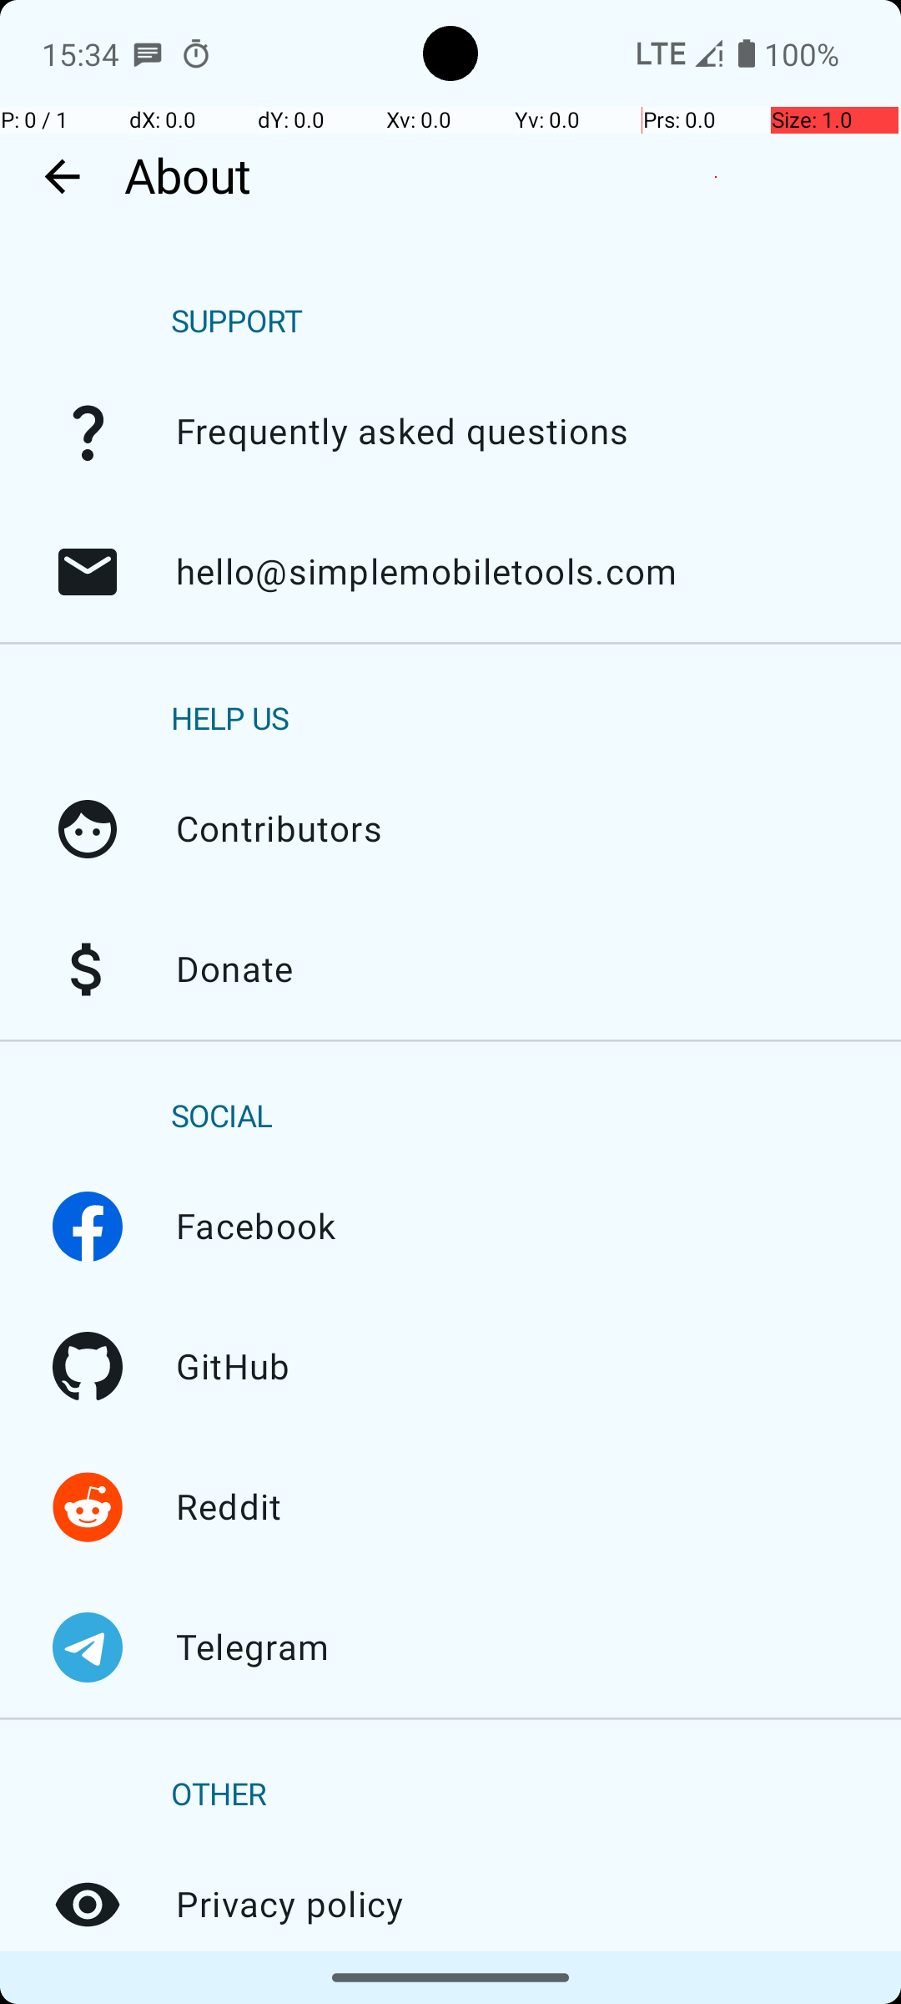 The image size is (901, 2004). I want to click on hello@simplemobiletools.com, so click(88, 572).